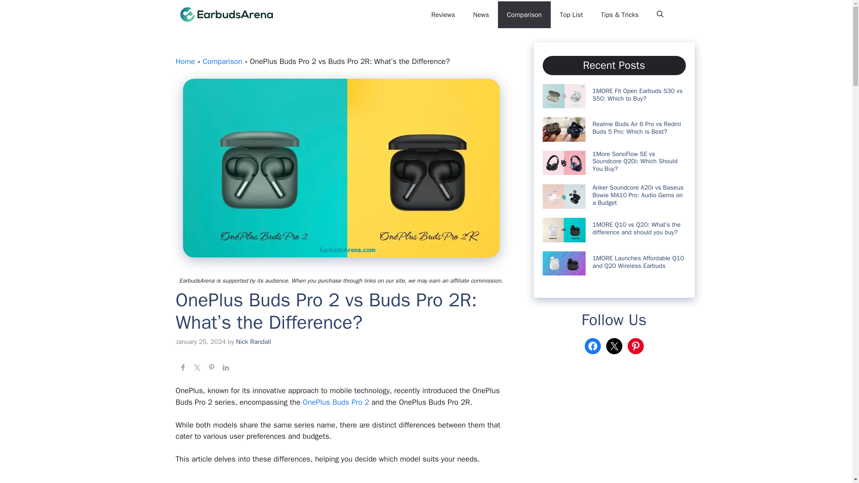  Describe the element at coordinates (571, 14) in the screenshot. I see `Top List` at that location.